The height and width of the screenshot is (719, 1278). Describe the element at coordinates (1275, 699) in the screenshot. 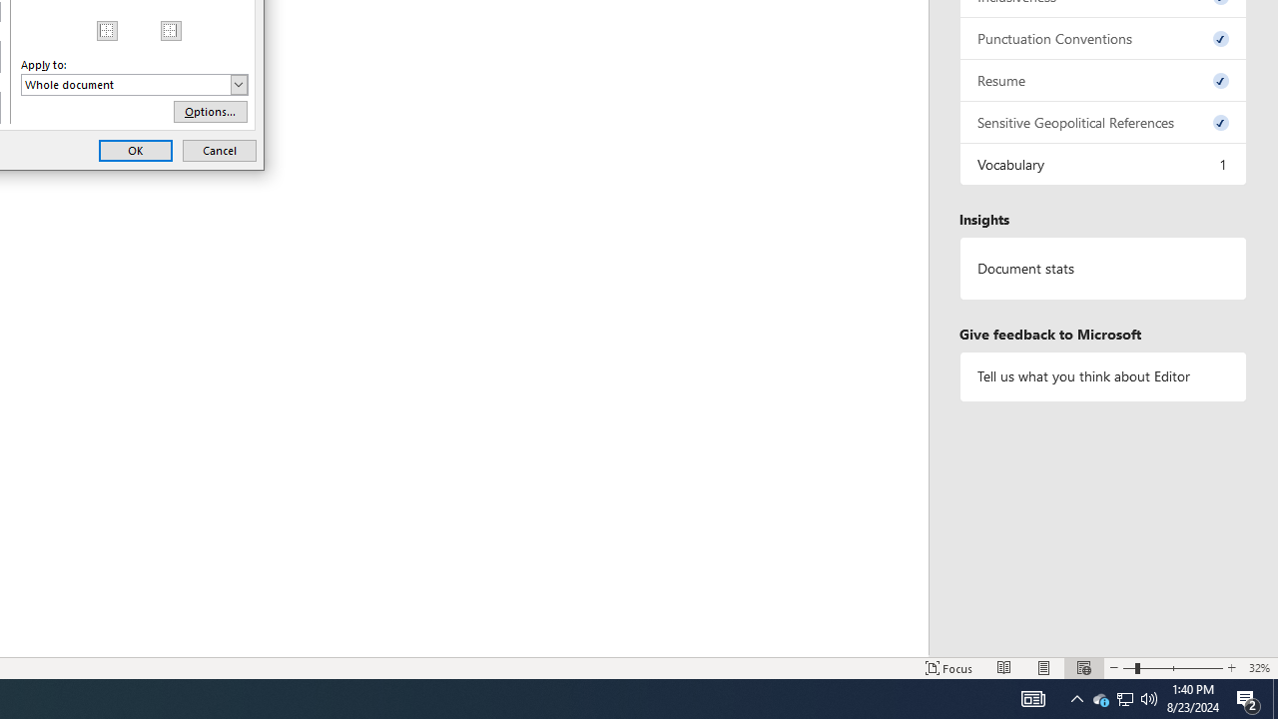

I see `Cancel` at that location.